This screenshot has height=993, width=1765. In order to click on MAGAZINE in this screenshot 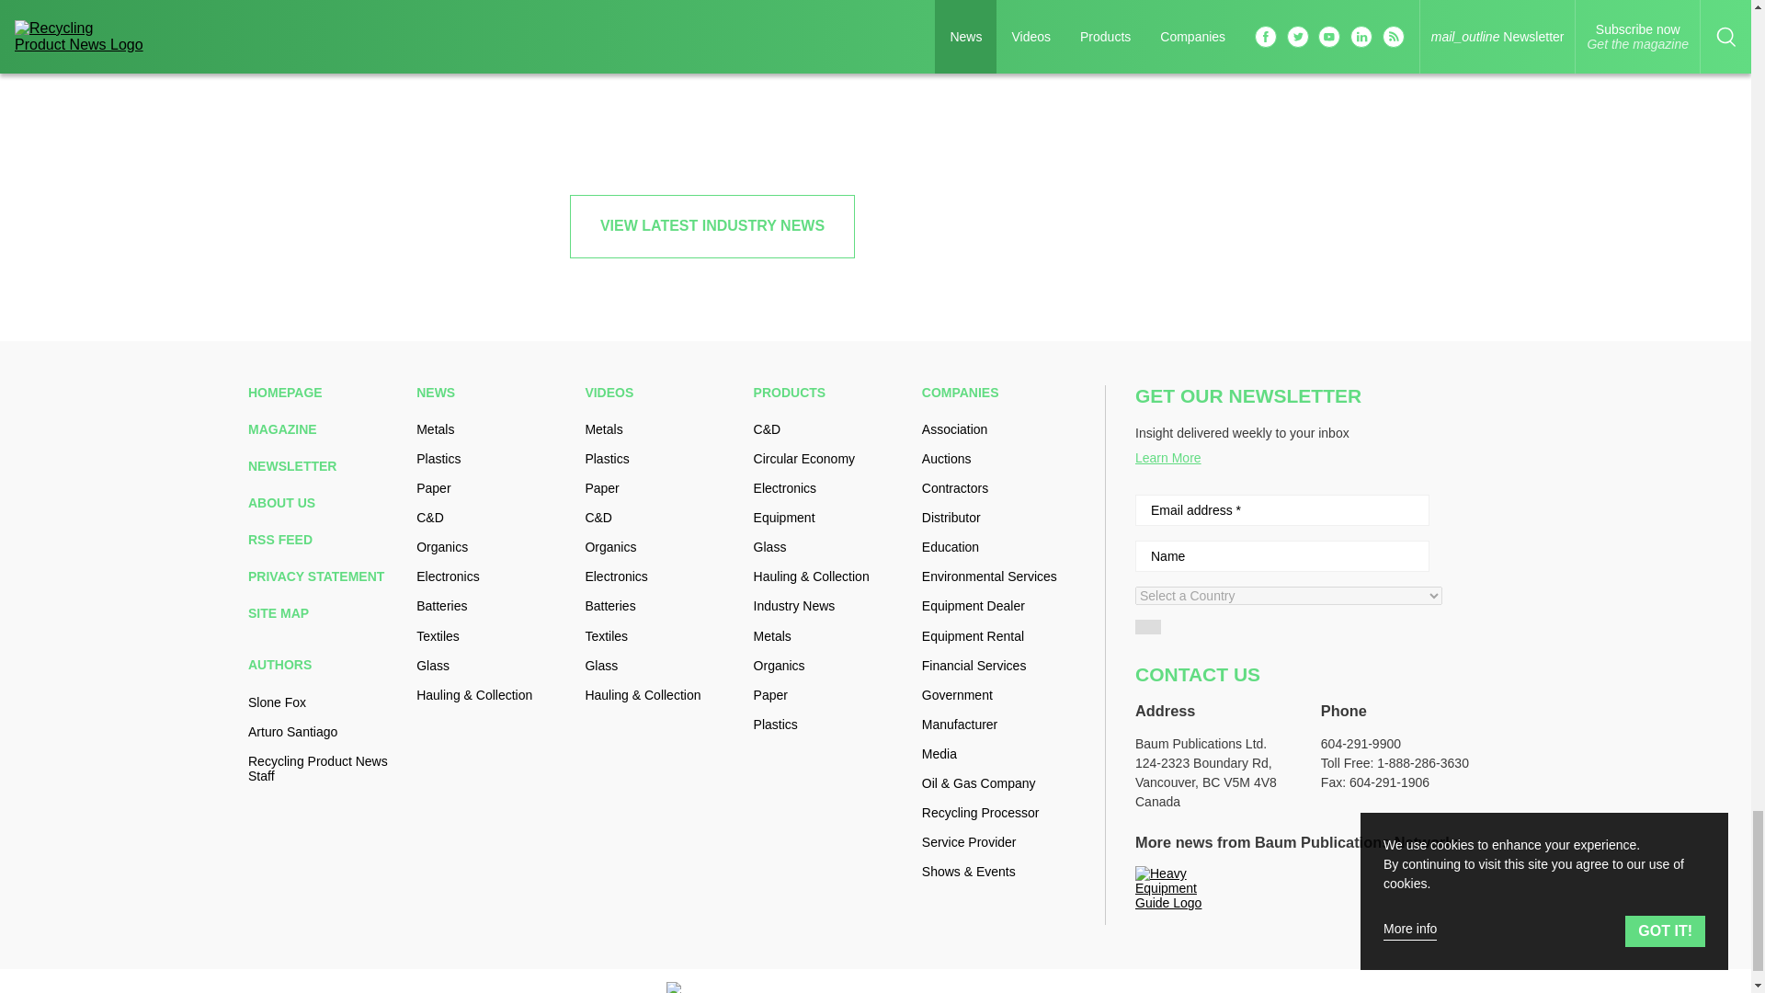, I will do `click(325, 429)`.